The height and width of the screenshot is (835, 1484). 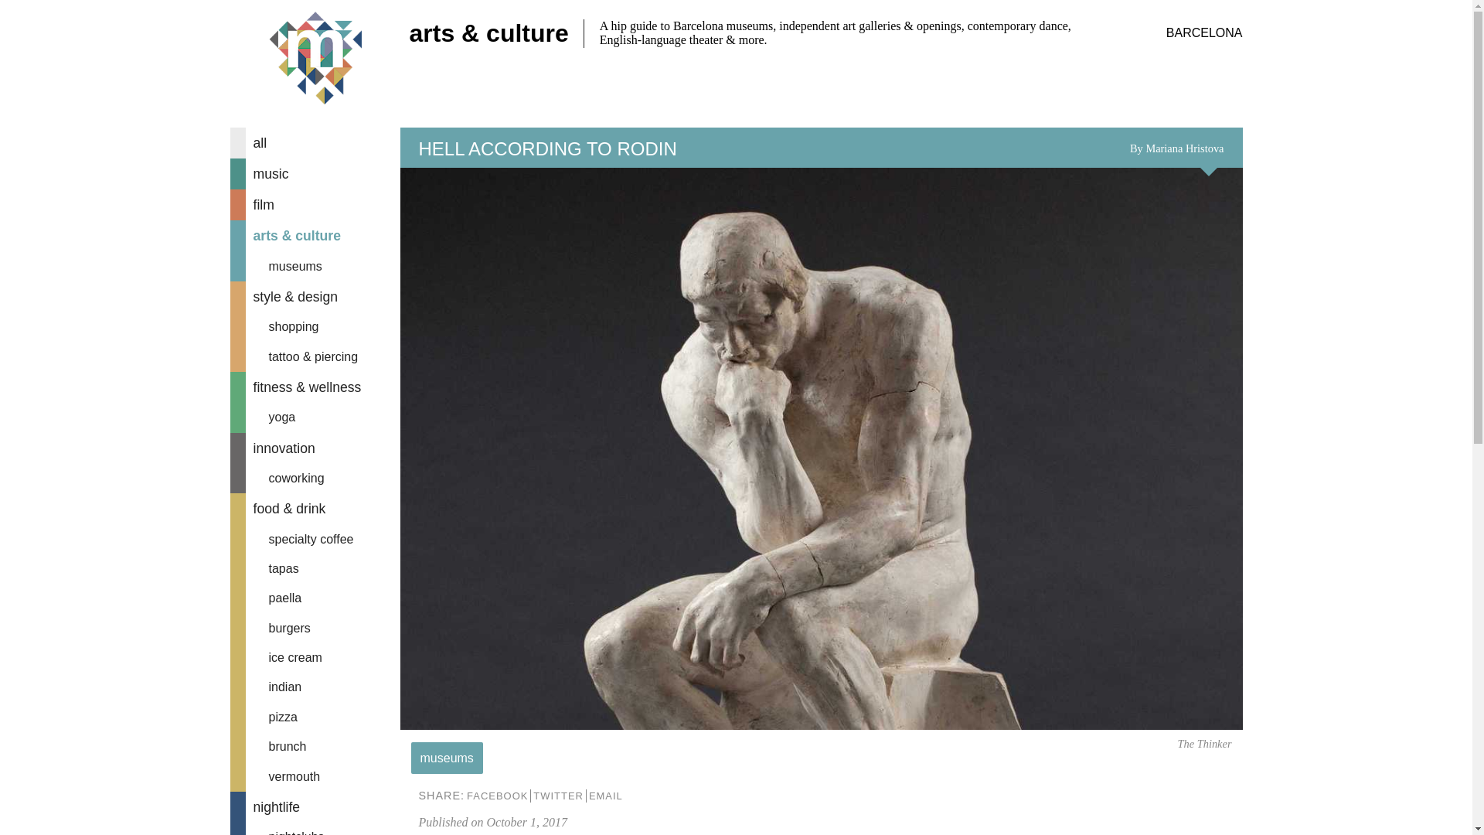 What do you see at coordinates (496, 795) in the screenshot?
I see `FACEBOOK` at bounding box center [496, 795].